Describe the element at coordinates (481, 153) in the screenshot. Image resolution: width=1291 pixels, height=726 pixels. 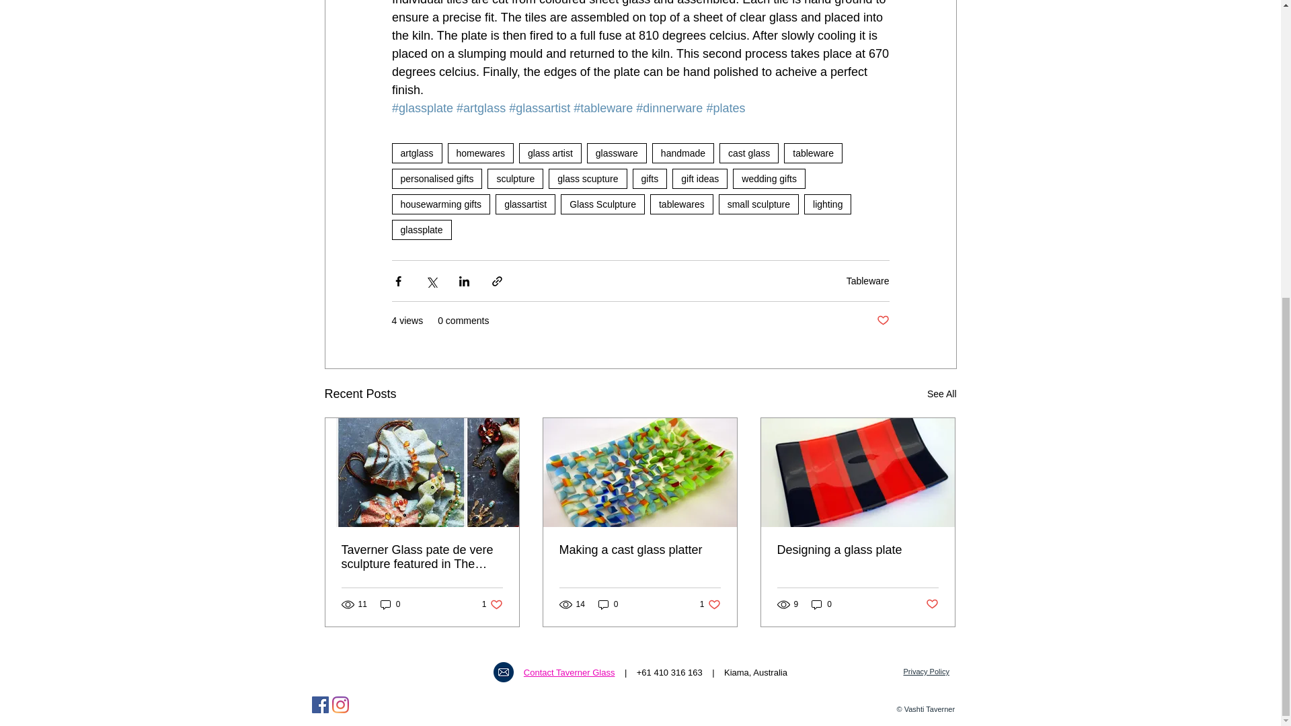
I see `homewares` at that location.